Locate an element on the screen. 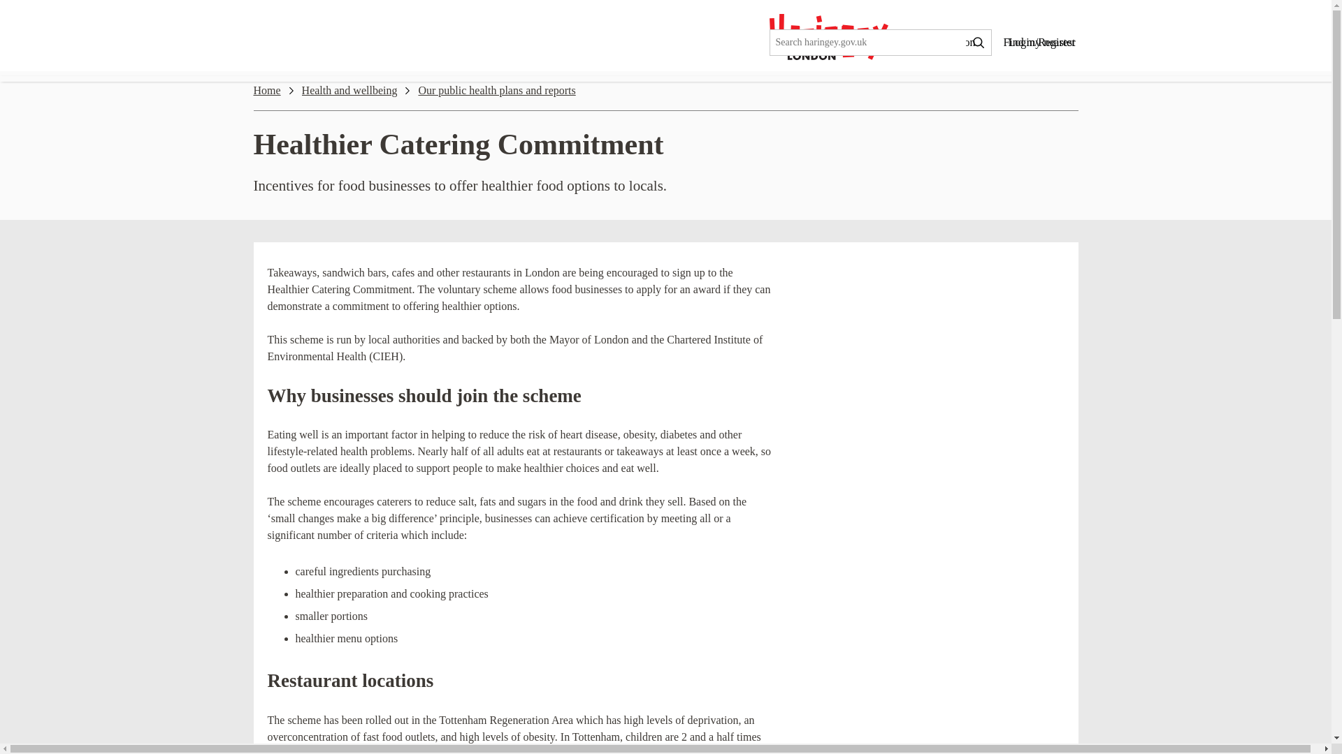  Enter the terms you wish to search for. is located at coordinates (868, 42).